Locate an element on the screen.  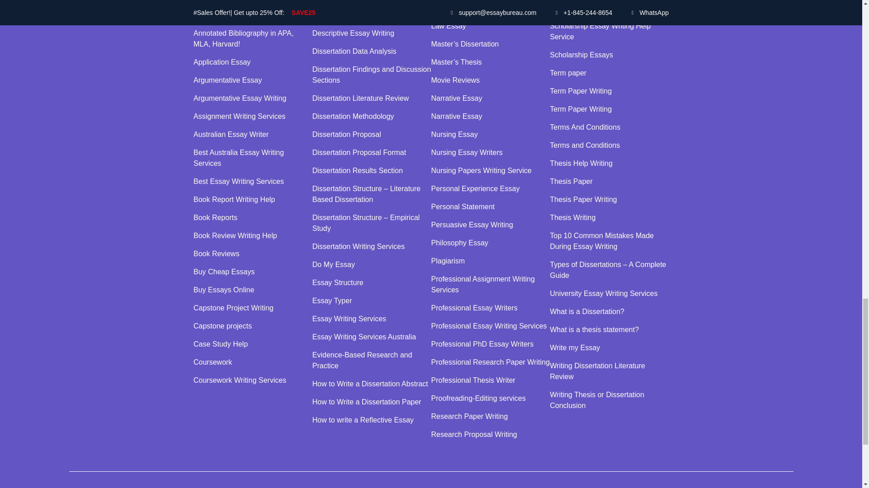
Annotated Bibliography in APA, MLA, Harvard! is located at coordinates (253, 39).